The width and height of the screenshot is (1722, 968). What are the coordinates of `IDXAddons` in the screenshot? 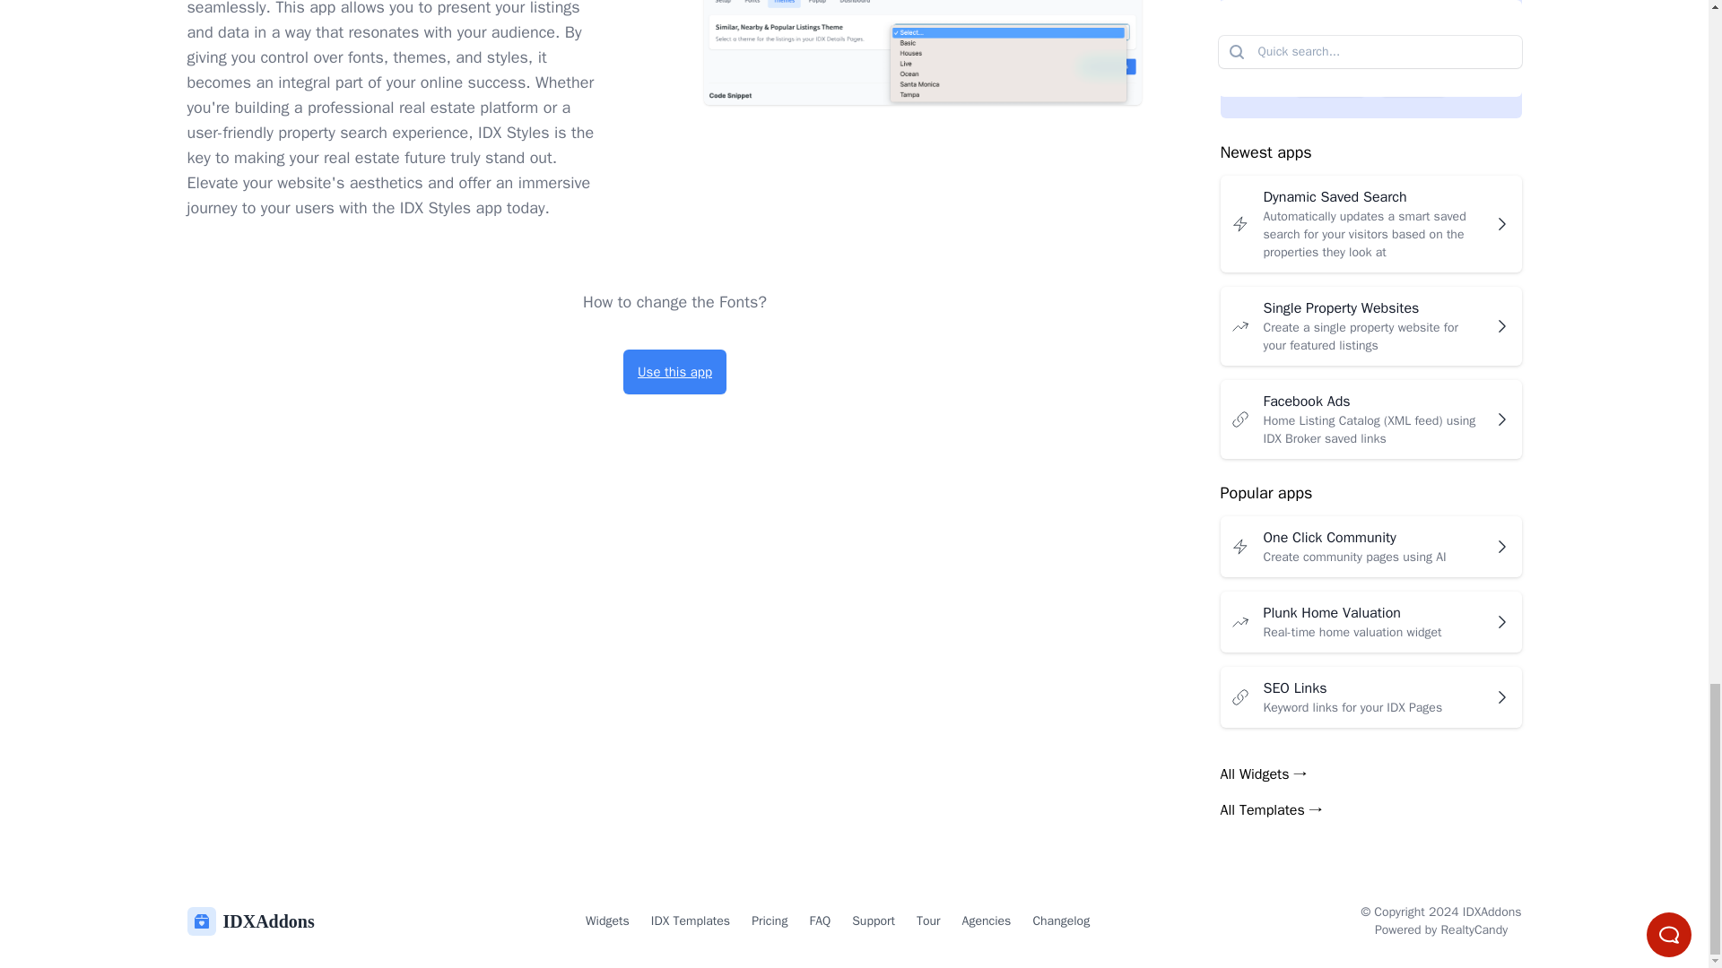 It's located at (249, 921).